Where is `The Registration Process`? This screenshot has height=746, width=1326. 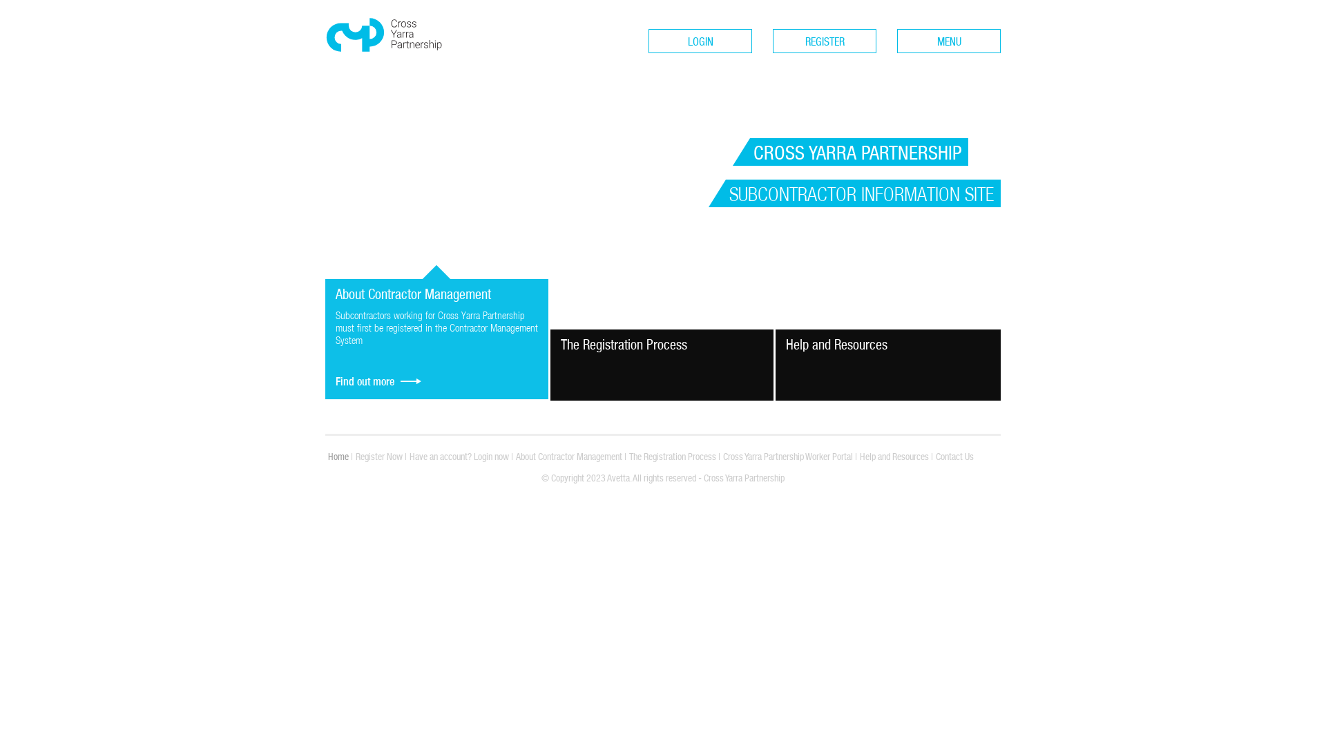
The Registration Process is located at coordinates (673, 457).